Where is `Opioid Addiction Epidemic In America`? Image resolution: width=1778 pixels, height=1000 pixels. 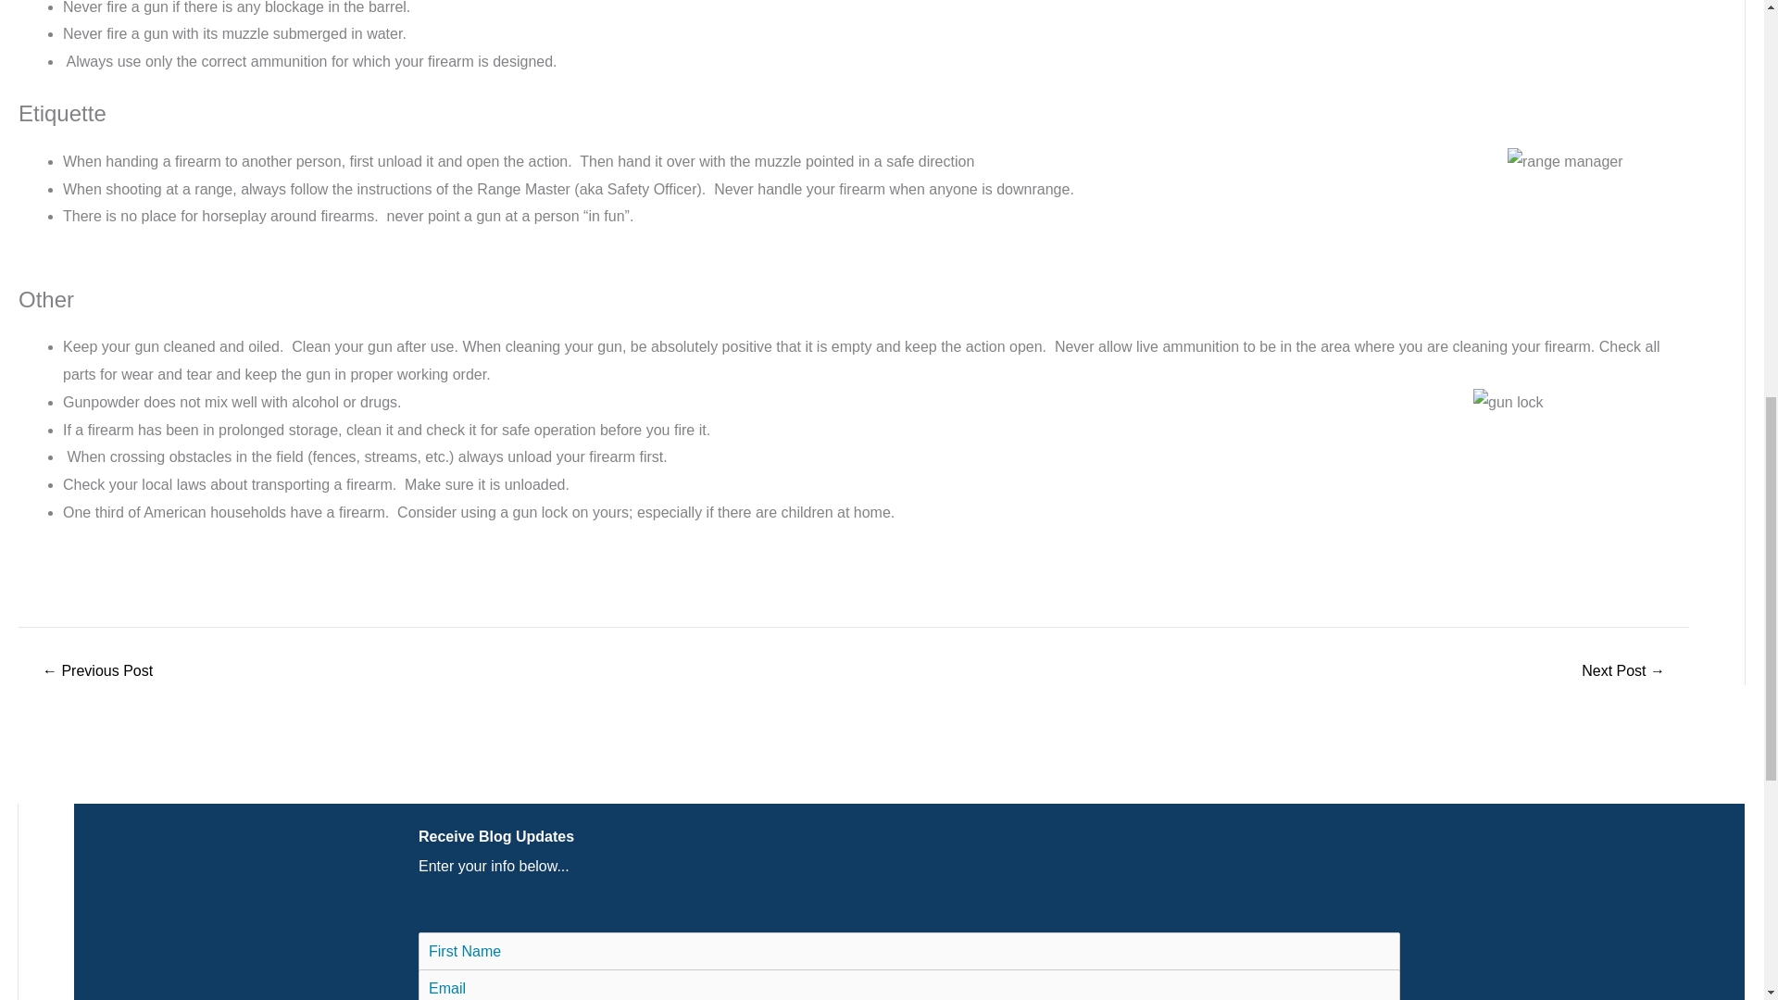 Opioid Addiction Epidemic In America is located at coordinates (1622, 671).